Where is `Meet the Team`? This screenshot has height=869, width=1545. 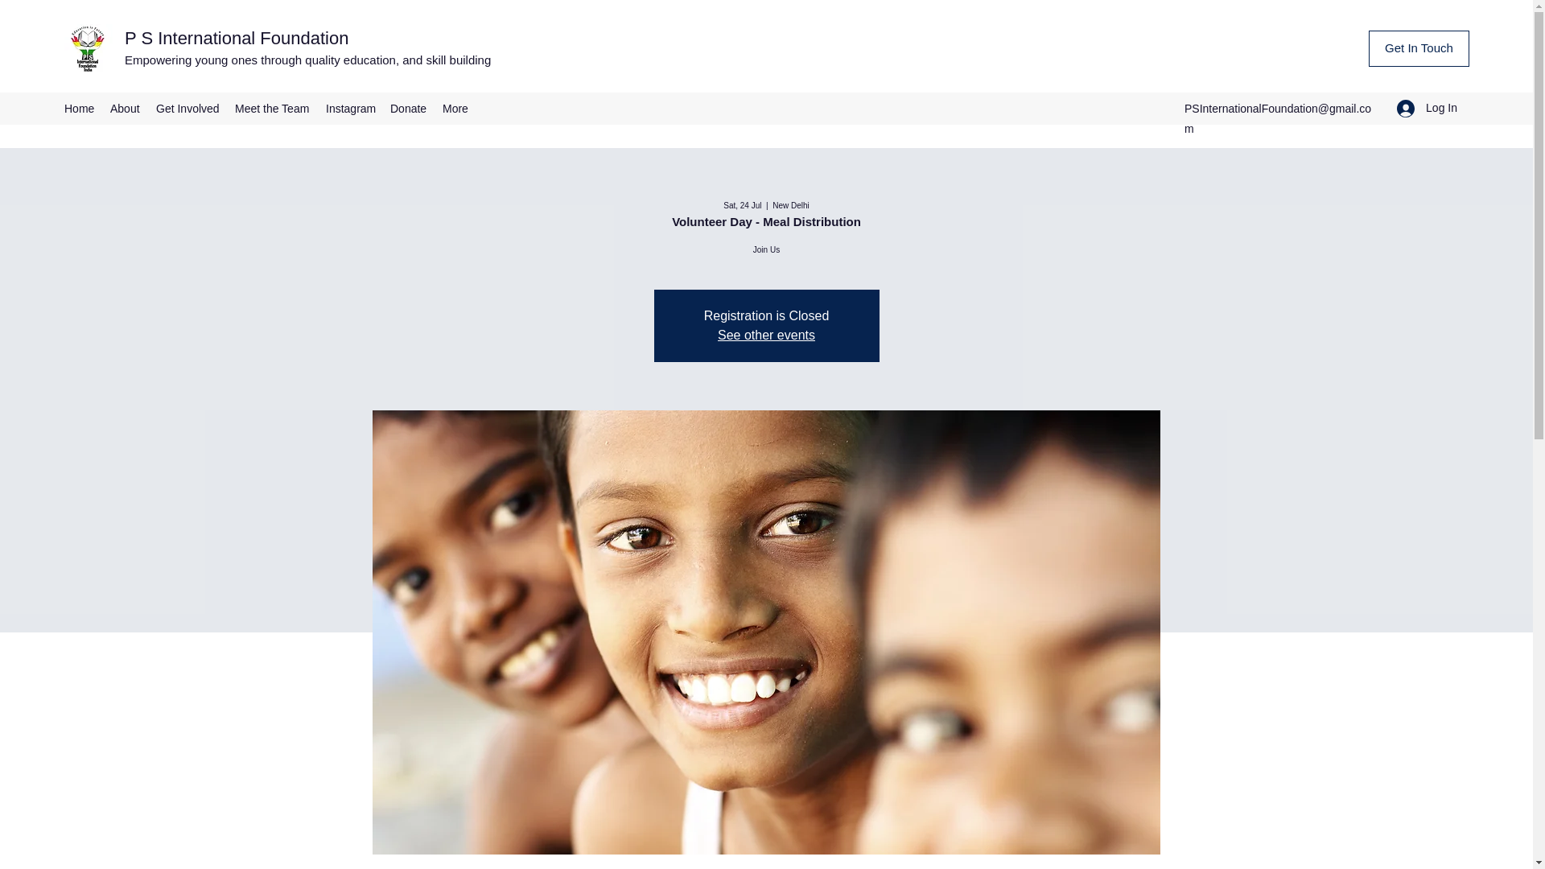
Meet the Team is located at coordinates (272, 108).